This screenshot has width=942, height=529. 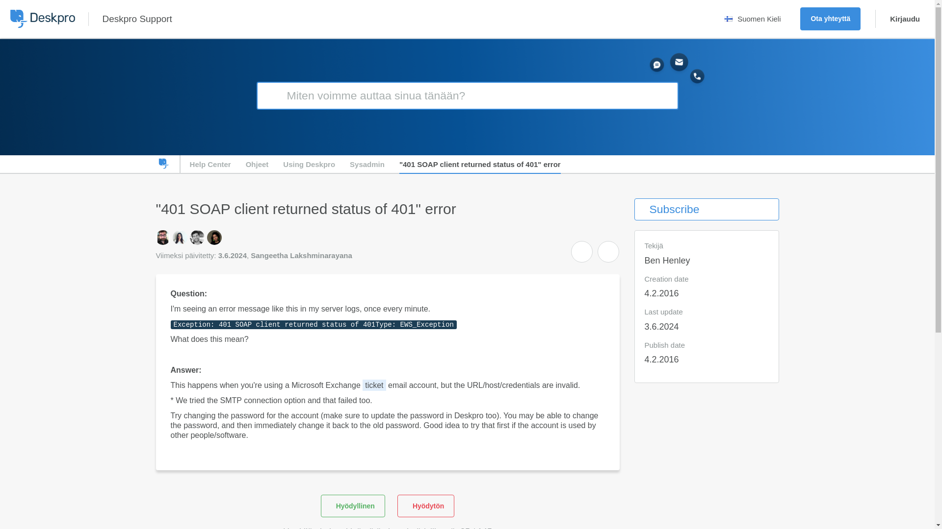 I want to click on Sangeetha Lakshminarayana, so click(x=232, y=237).